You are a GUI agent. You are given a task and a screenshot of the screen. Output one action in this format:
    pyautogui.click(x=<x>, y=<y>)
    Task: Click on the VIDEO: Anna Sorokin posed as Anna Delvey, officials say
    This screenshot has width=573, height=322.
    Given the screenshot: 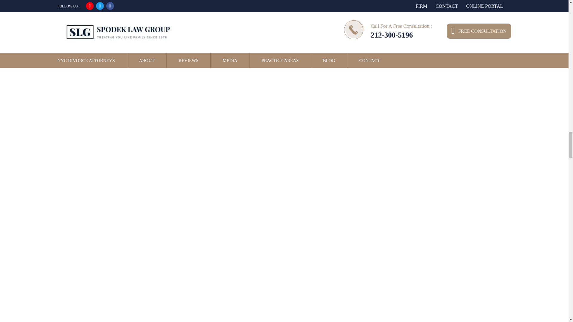 What is the action you would take?
    pyautogui.click(x=132, y=10)
    